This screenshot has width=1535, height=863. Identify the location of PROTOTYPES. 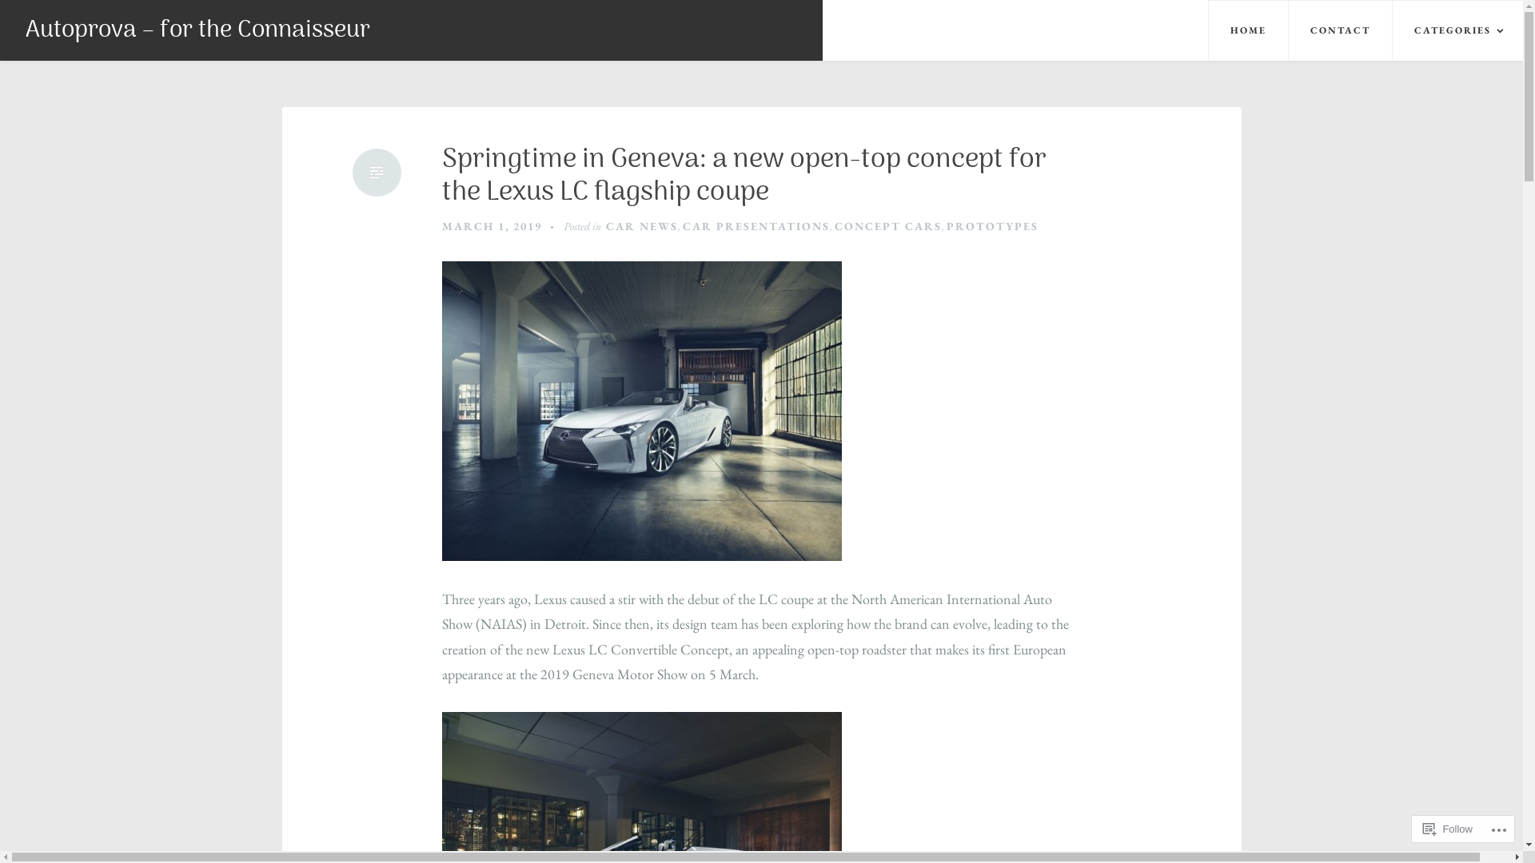
(993, 226).